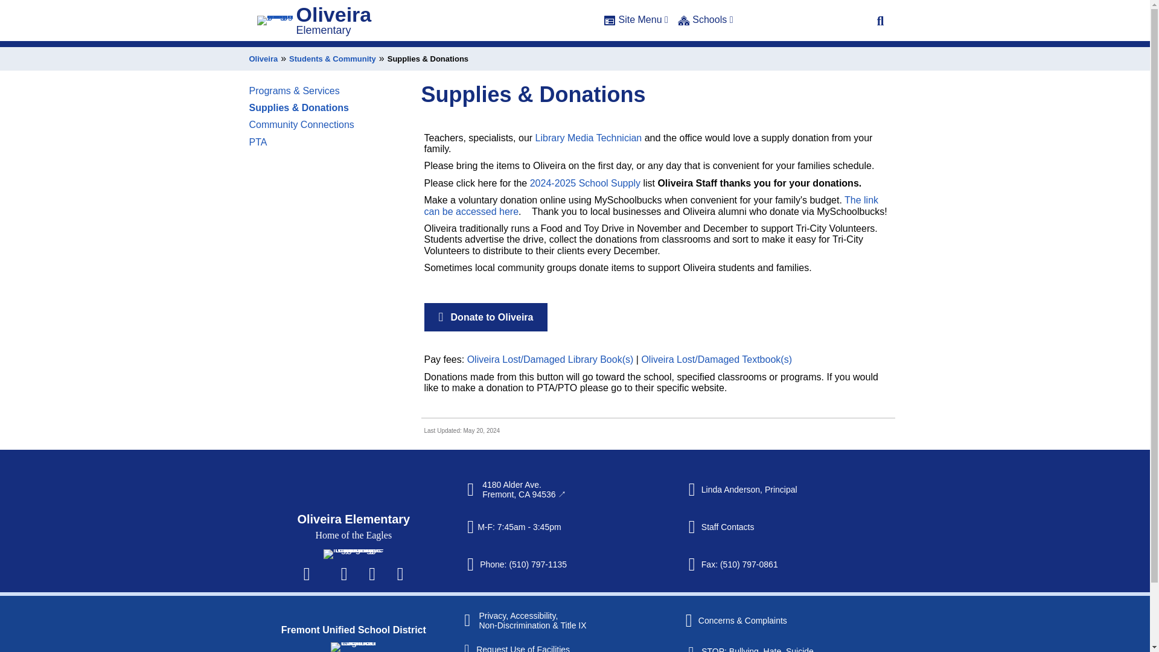 The height and width of the screenshot is (652, 1159). What do you see at coordinates (636, 22) in the screenshot?
I see `Site Menu` at bounding box center [636, 22].